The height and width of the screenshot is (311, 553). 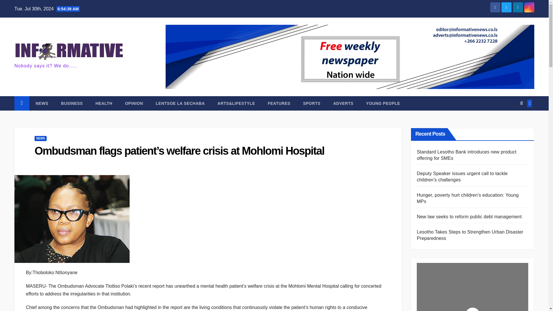 What do you see at coordinates (134, 103) in the screenshot?
I see `Opinion` at bounding box center [134, 103].